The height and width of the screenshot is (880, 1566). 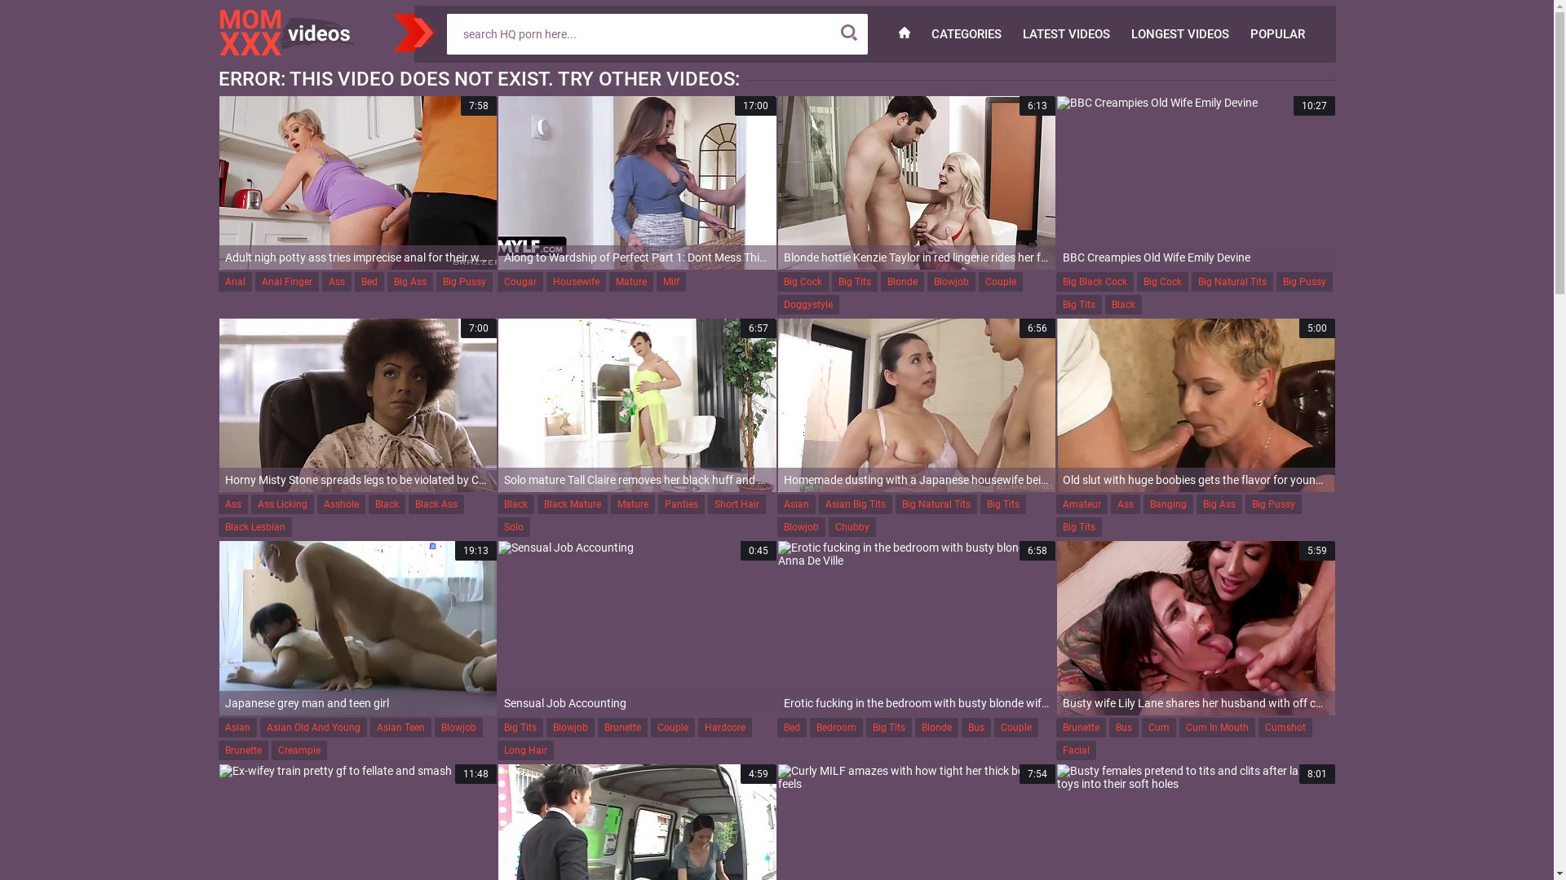 What do you see at coordinates (436, 504) in the screenshot?
I see `Black Ass` at bounding box center [436, 504].